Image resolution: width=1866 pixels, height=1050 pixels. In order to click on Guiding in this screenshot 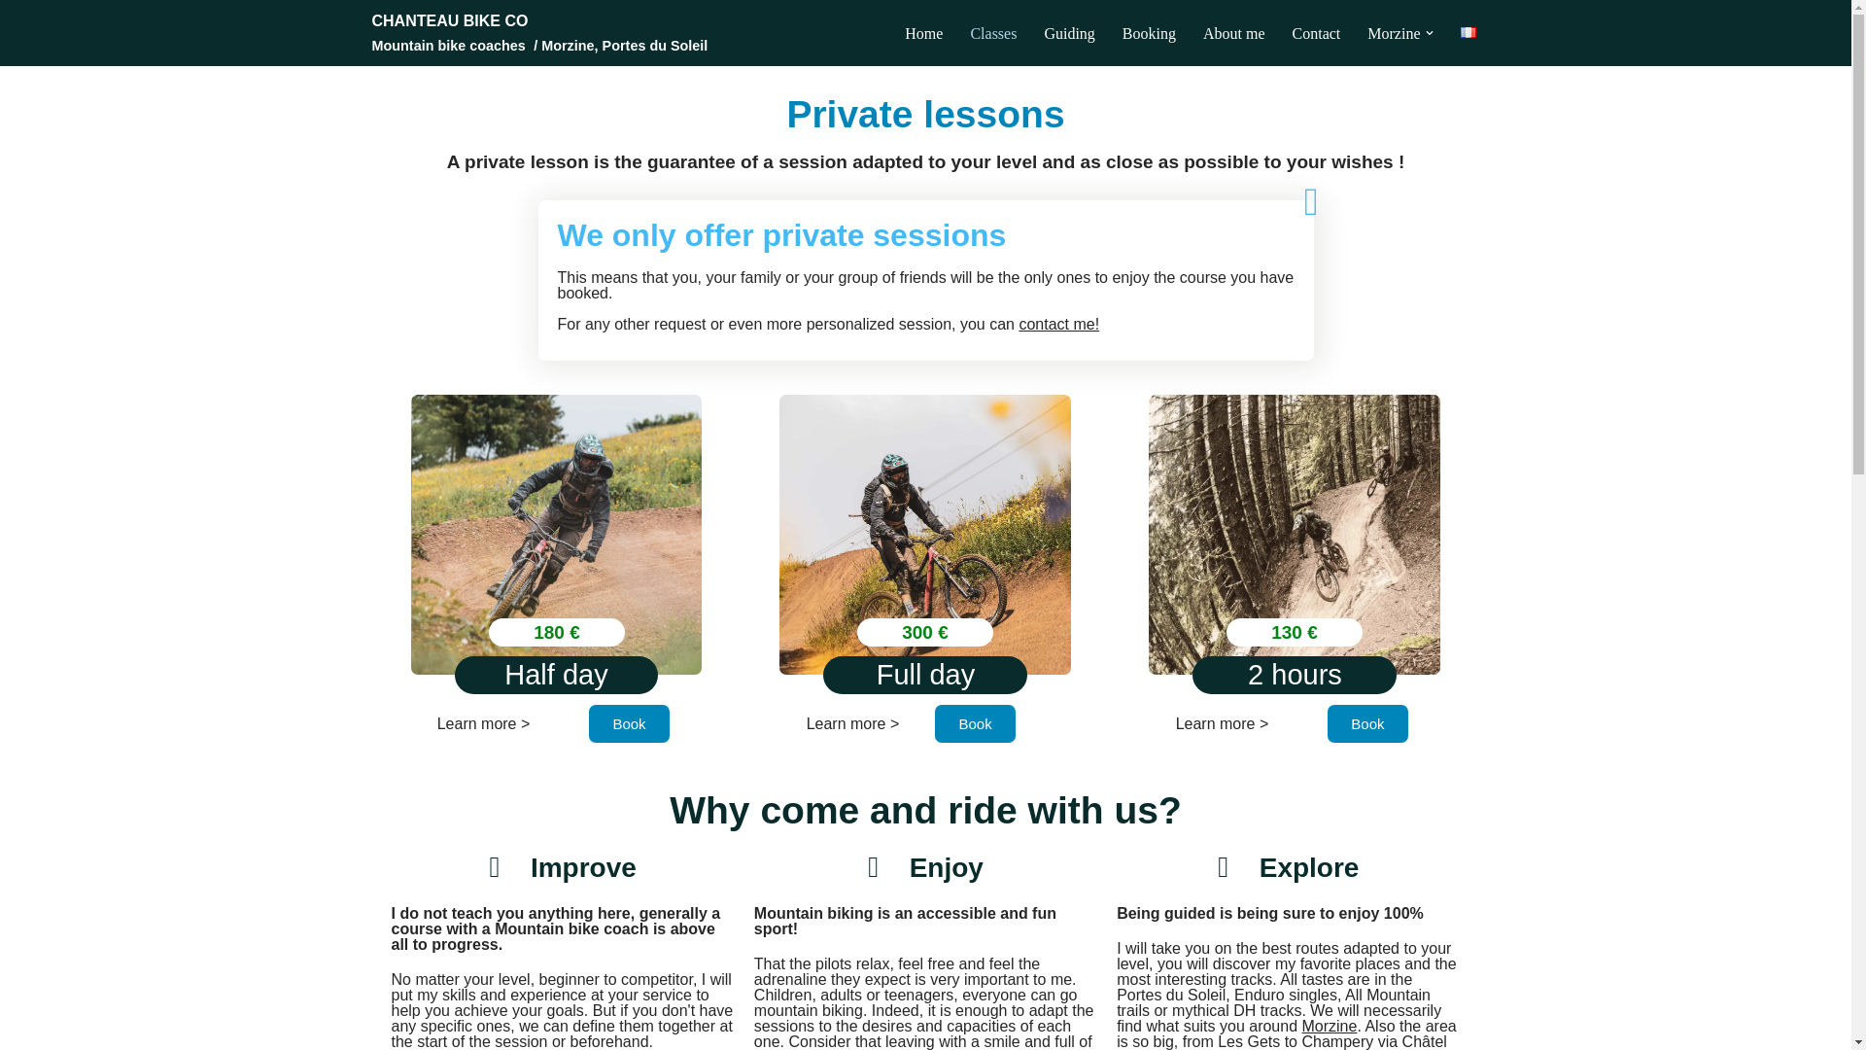, I will do `click(1068, 33)`.